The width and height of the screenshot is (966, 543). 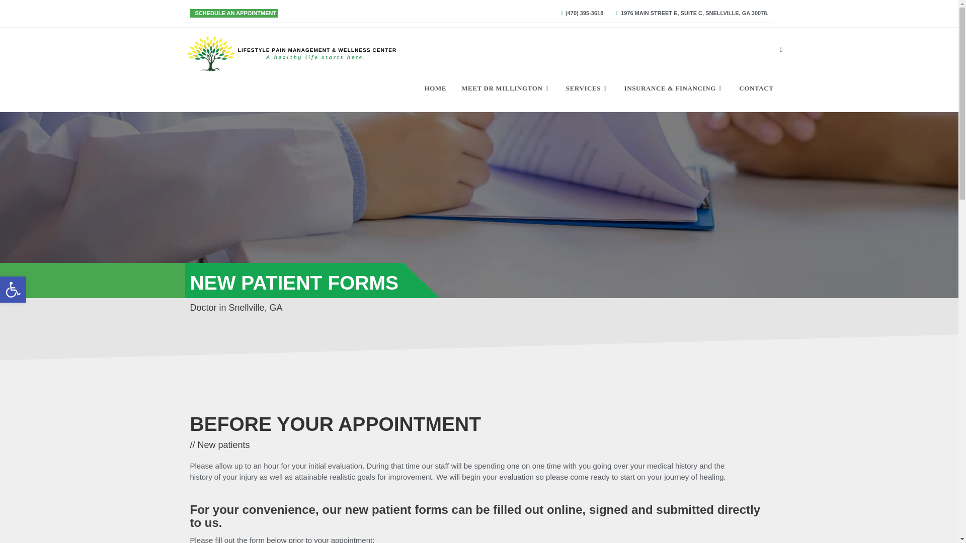 I want to click on MEET DR MILLINGTON, so click(x=506, y=87).